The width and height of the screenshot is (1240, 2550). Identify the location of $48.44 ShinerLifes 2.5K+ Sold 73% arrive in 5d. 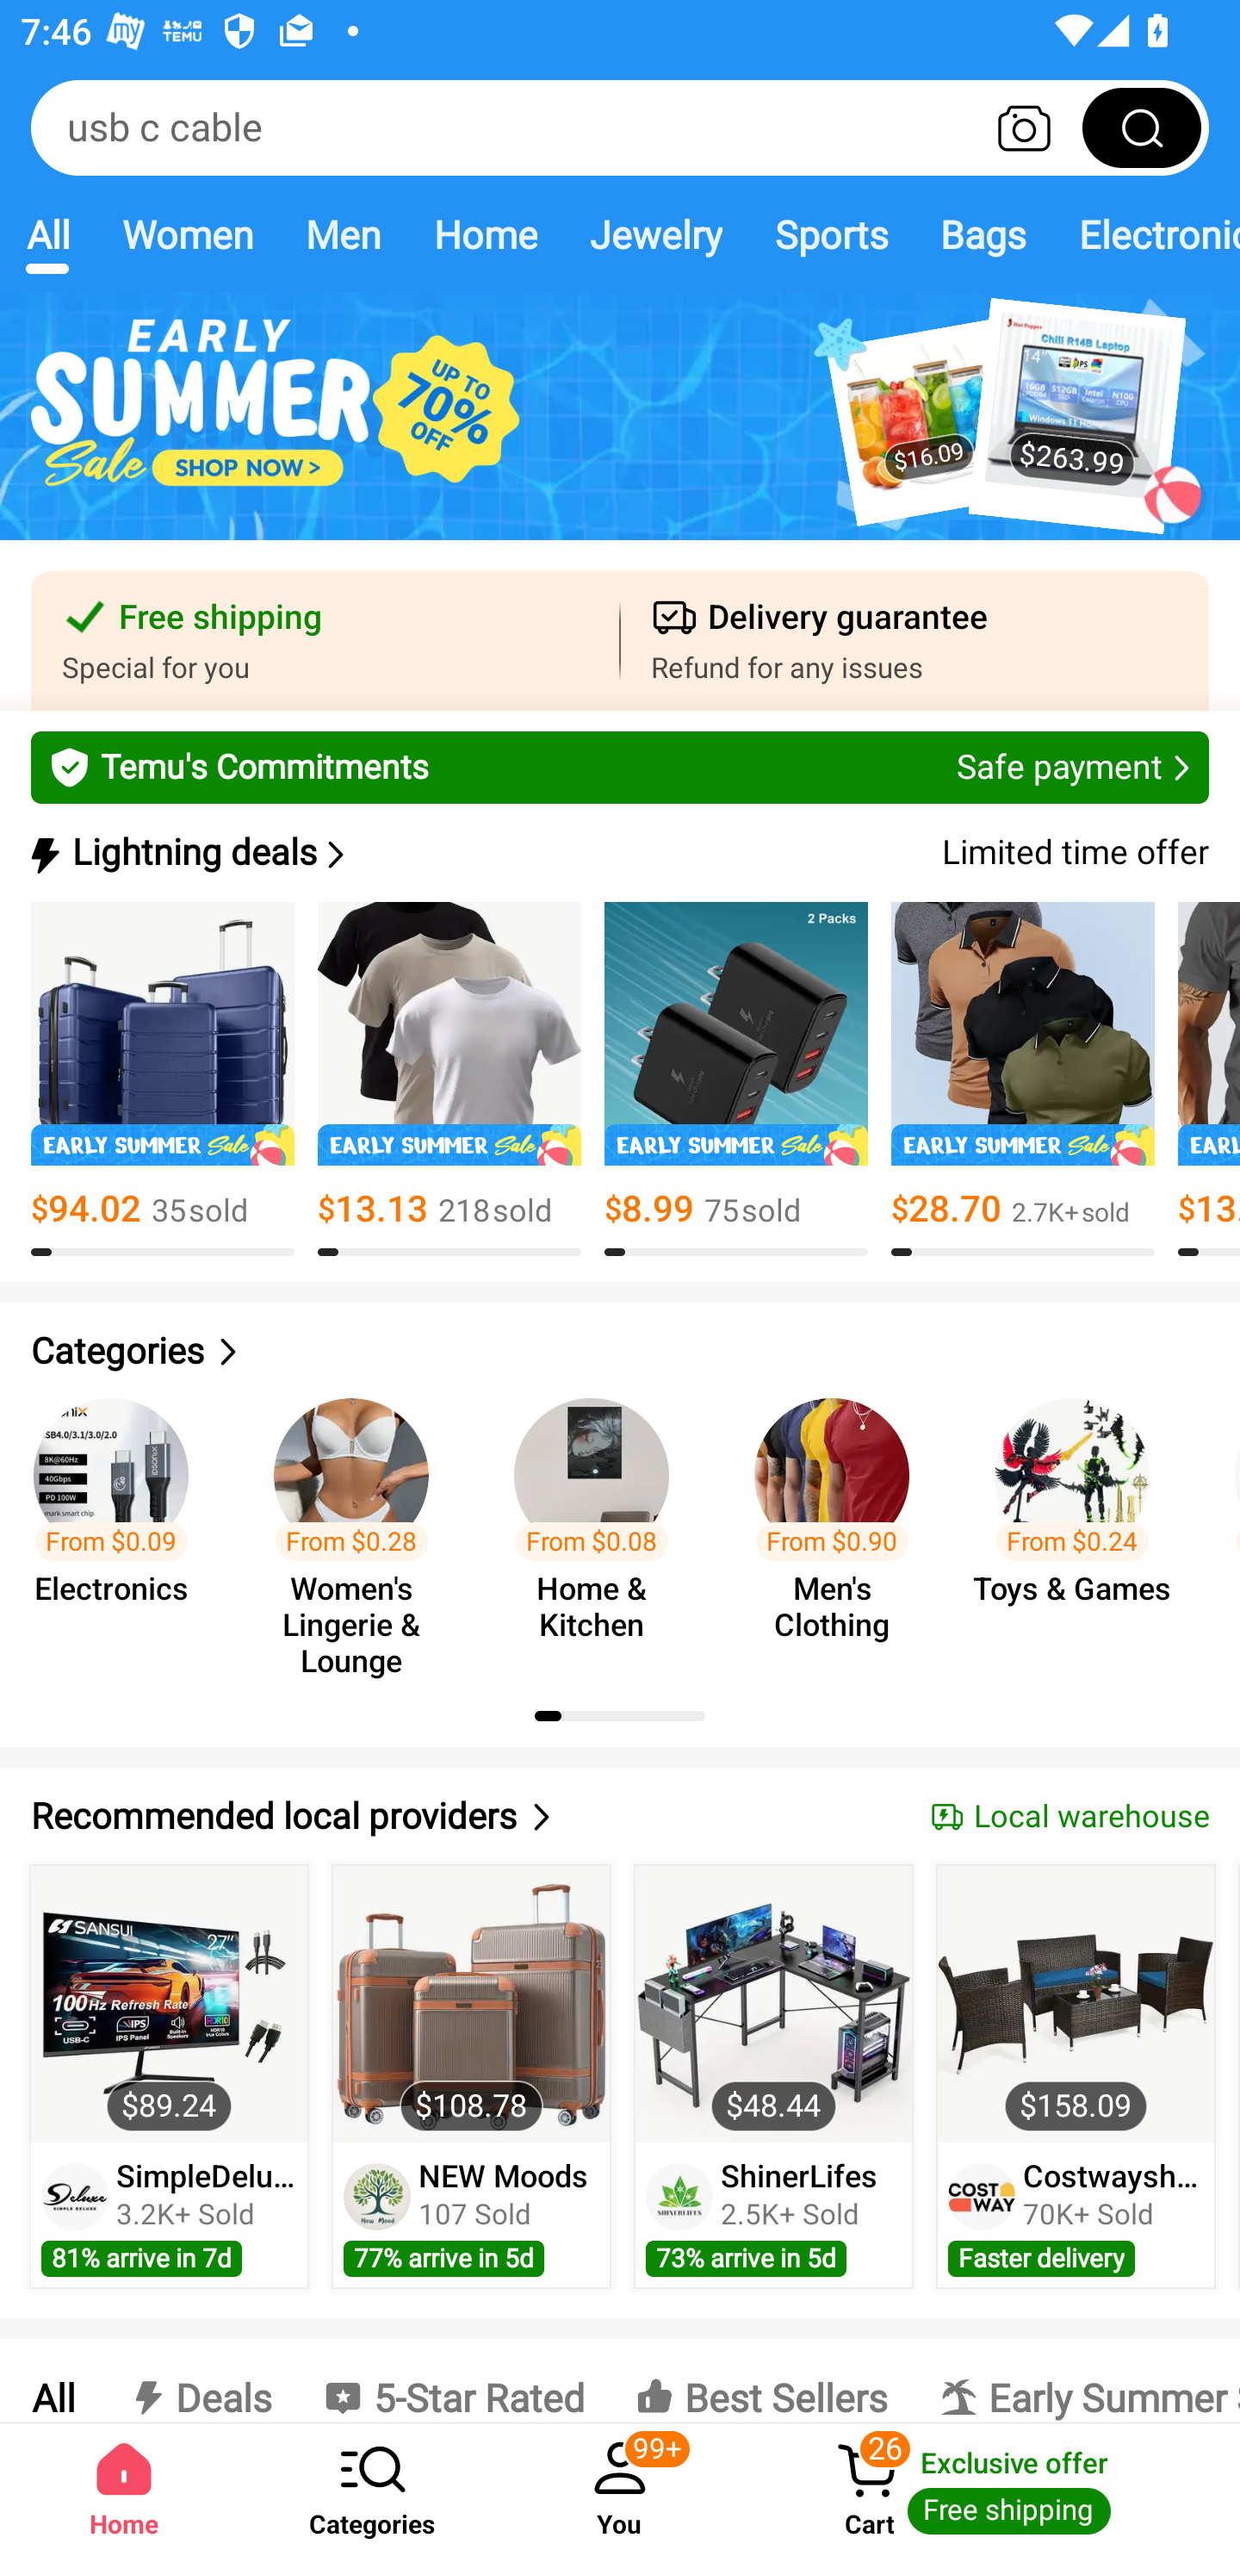
(773, 2076).